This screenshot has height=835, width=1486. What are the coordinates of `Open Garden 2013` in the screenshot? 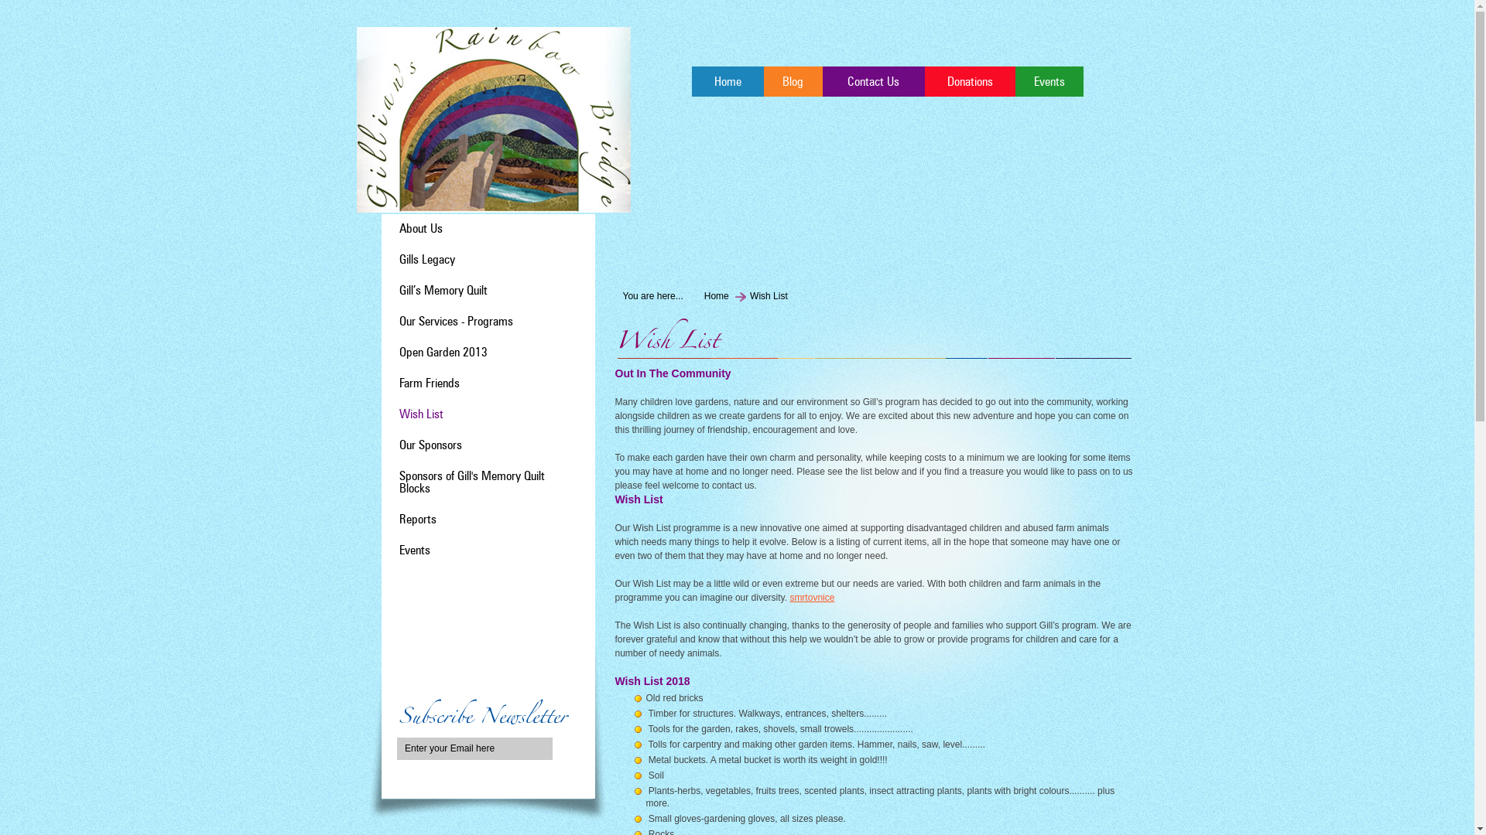 It's located at (443, 353).